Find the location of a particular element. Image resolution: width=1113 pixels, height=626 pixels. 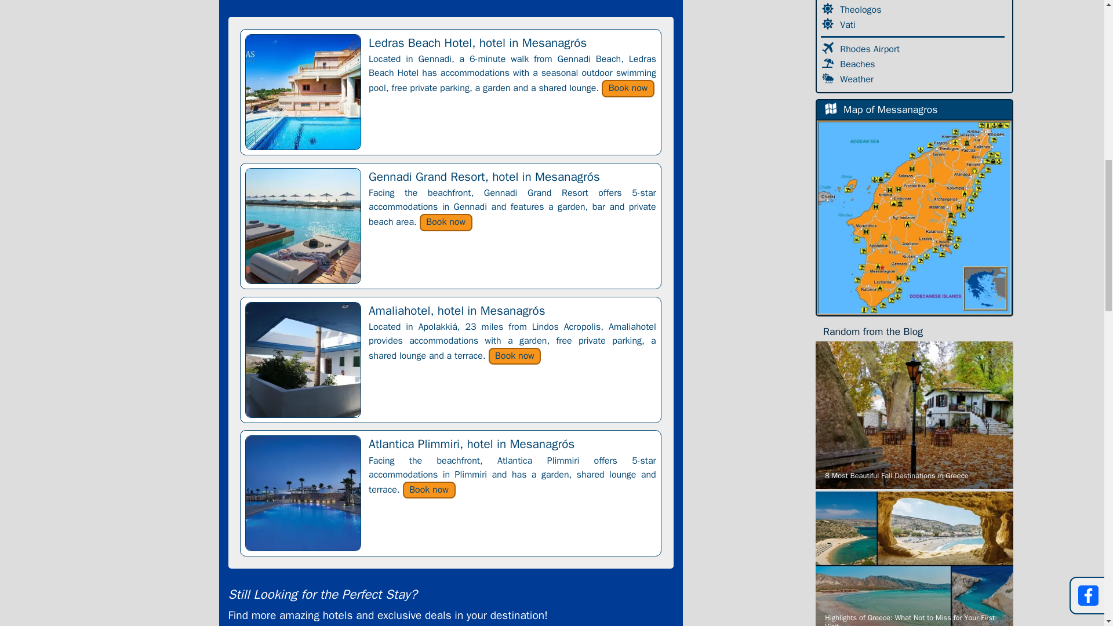

8 Most Beautiful Fall Destinations in Greece is located at coordinates (914, 415).